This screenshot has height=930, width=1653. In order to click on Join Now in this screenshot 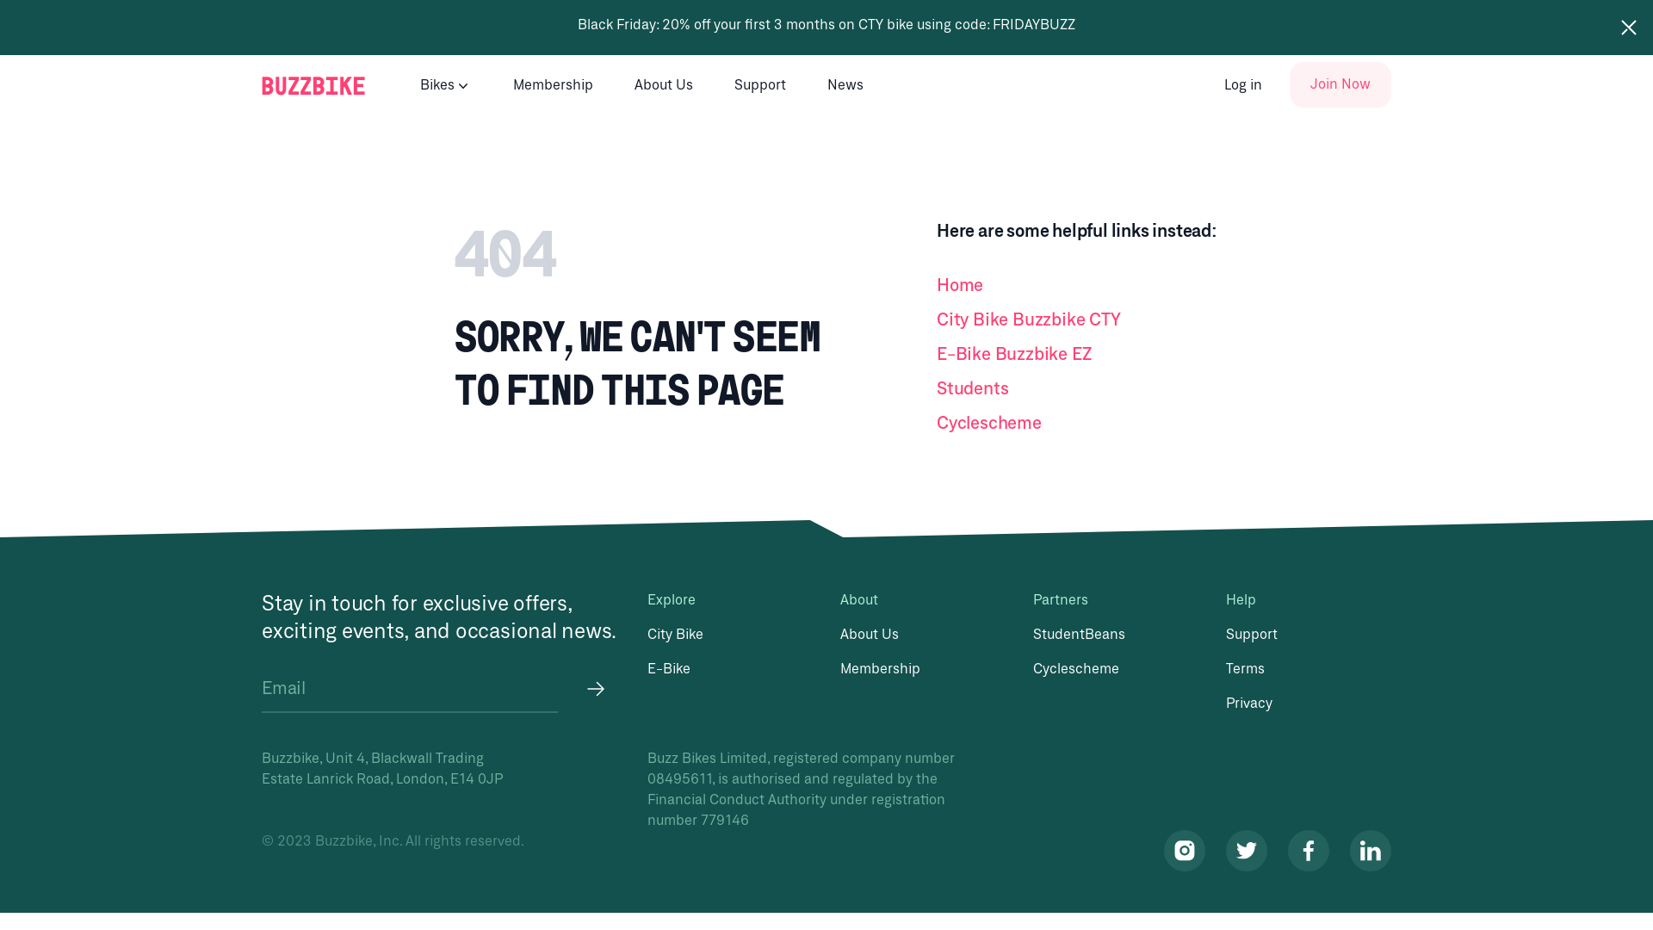, I will do `click(1340, 84)`.